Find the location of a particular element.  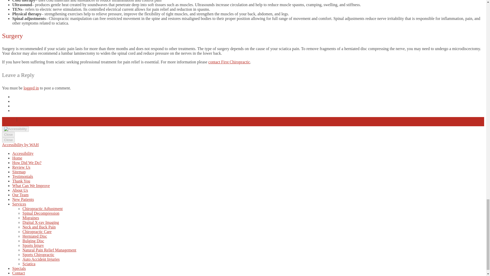

contact First Chiropractic is located at coordinates (229, 62).